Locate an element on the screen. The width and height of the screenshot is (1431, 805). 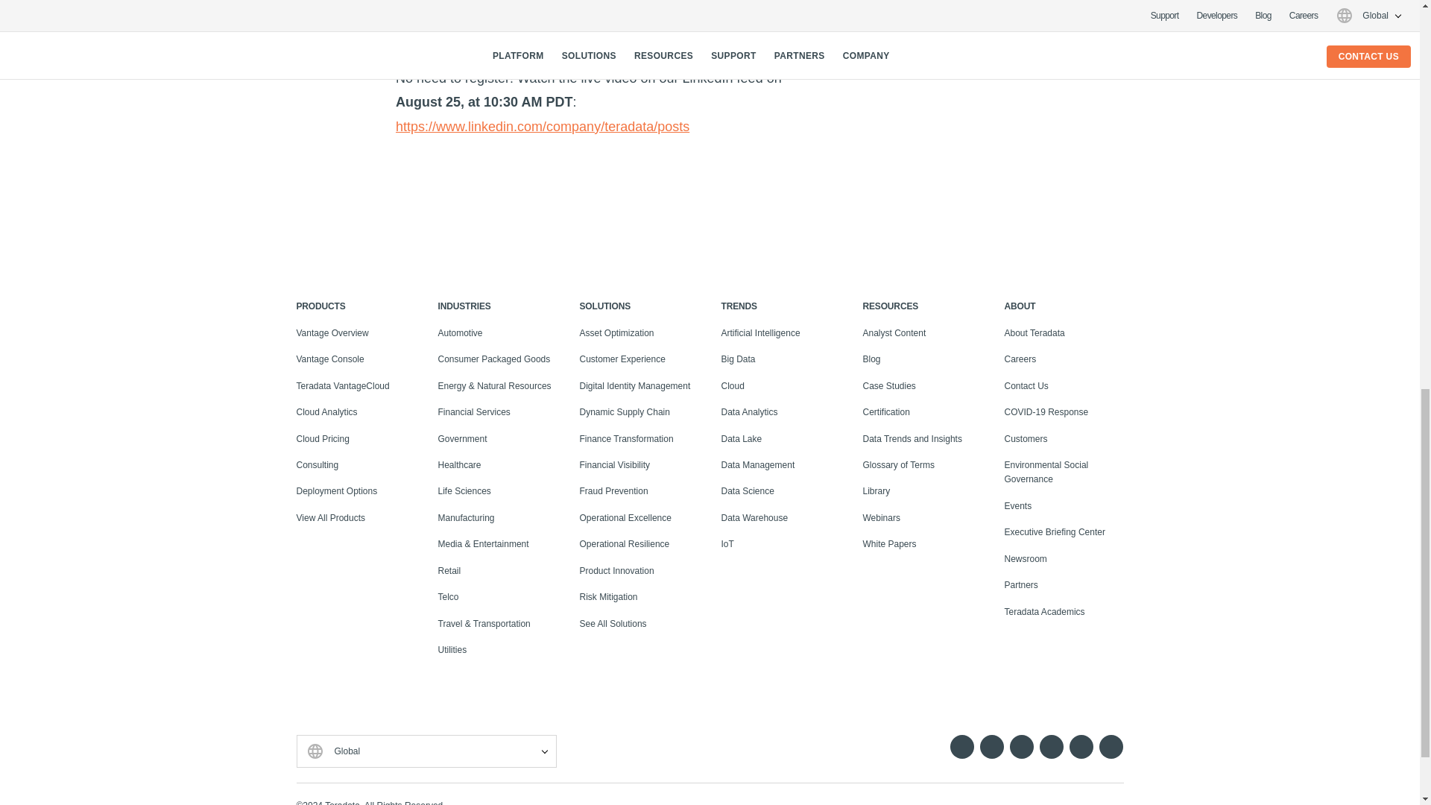
Cloud Pricing is located at coordinates (322, 439).